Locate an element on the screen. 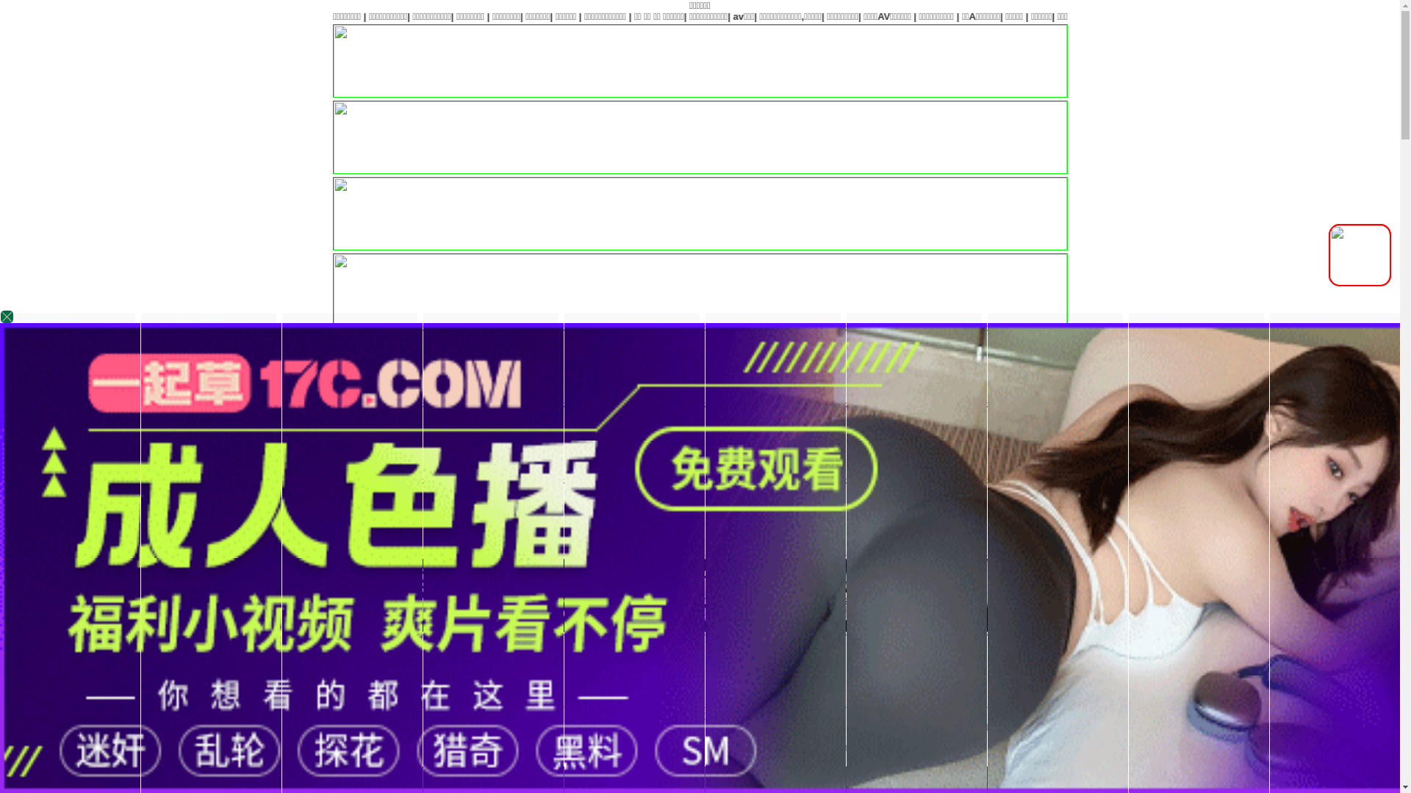  | is located at coordinates (1326, 16).